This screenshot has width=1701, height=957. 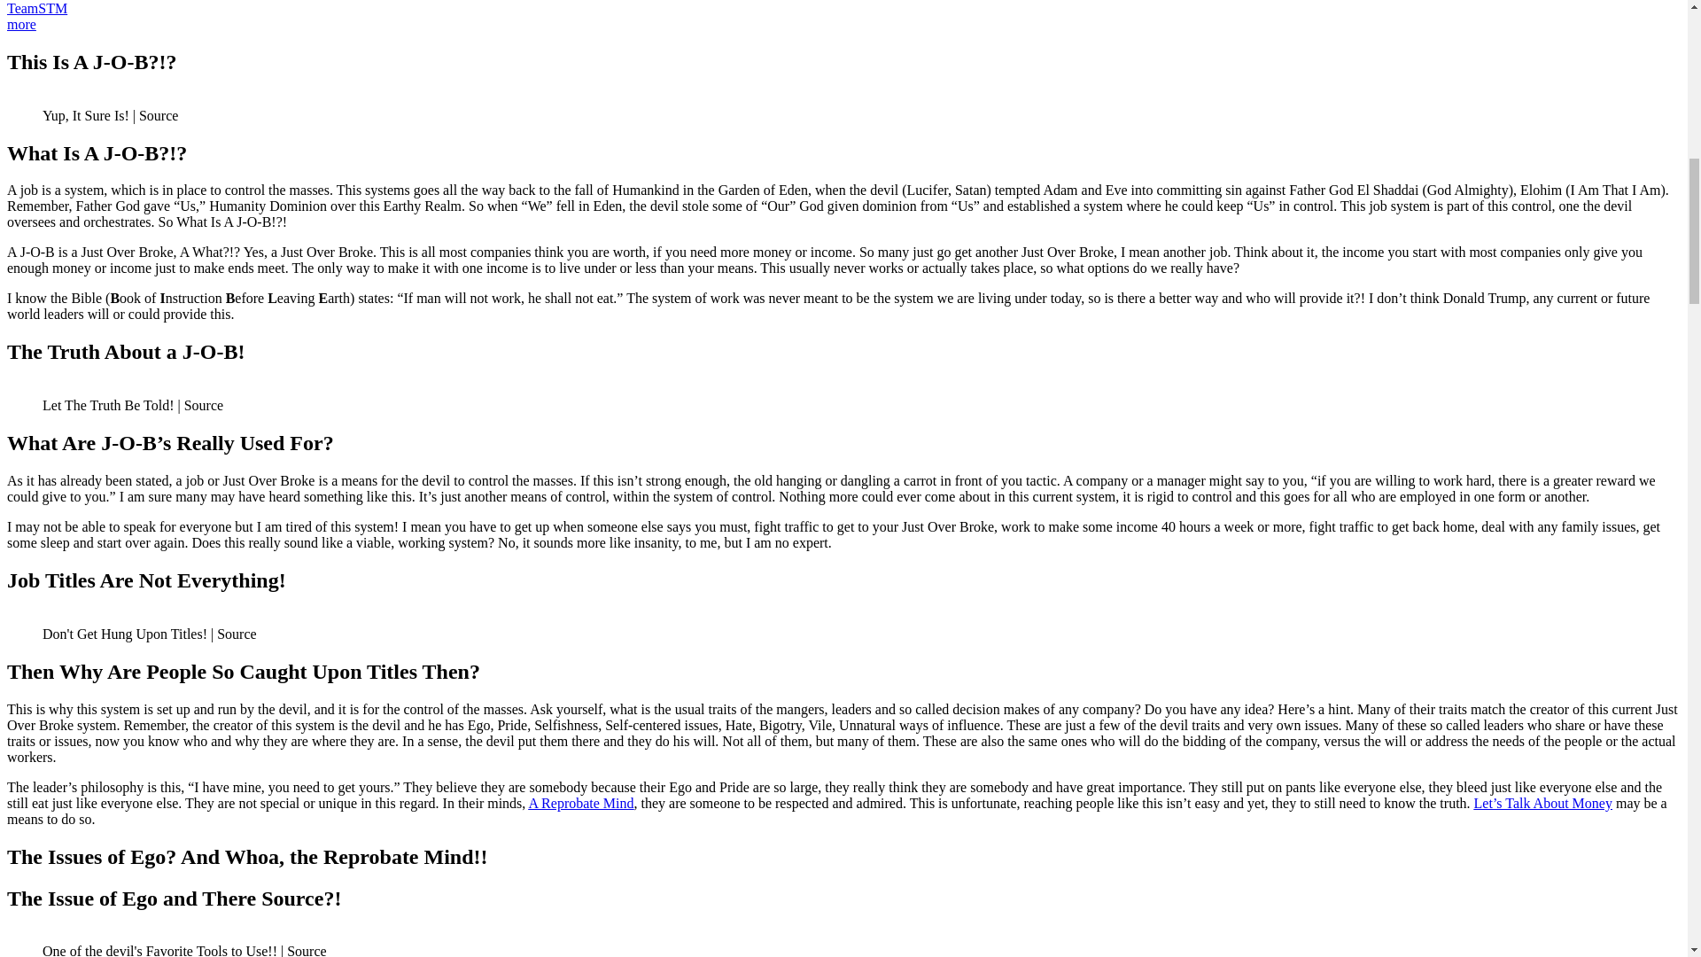 What do you see at coordinates (579, 803) in the screenshot?
I see `A Reprobate Mind` at bounding box center [579, 803].